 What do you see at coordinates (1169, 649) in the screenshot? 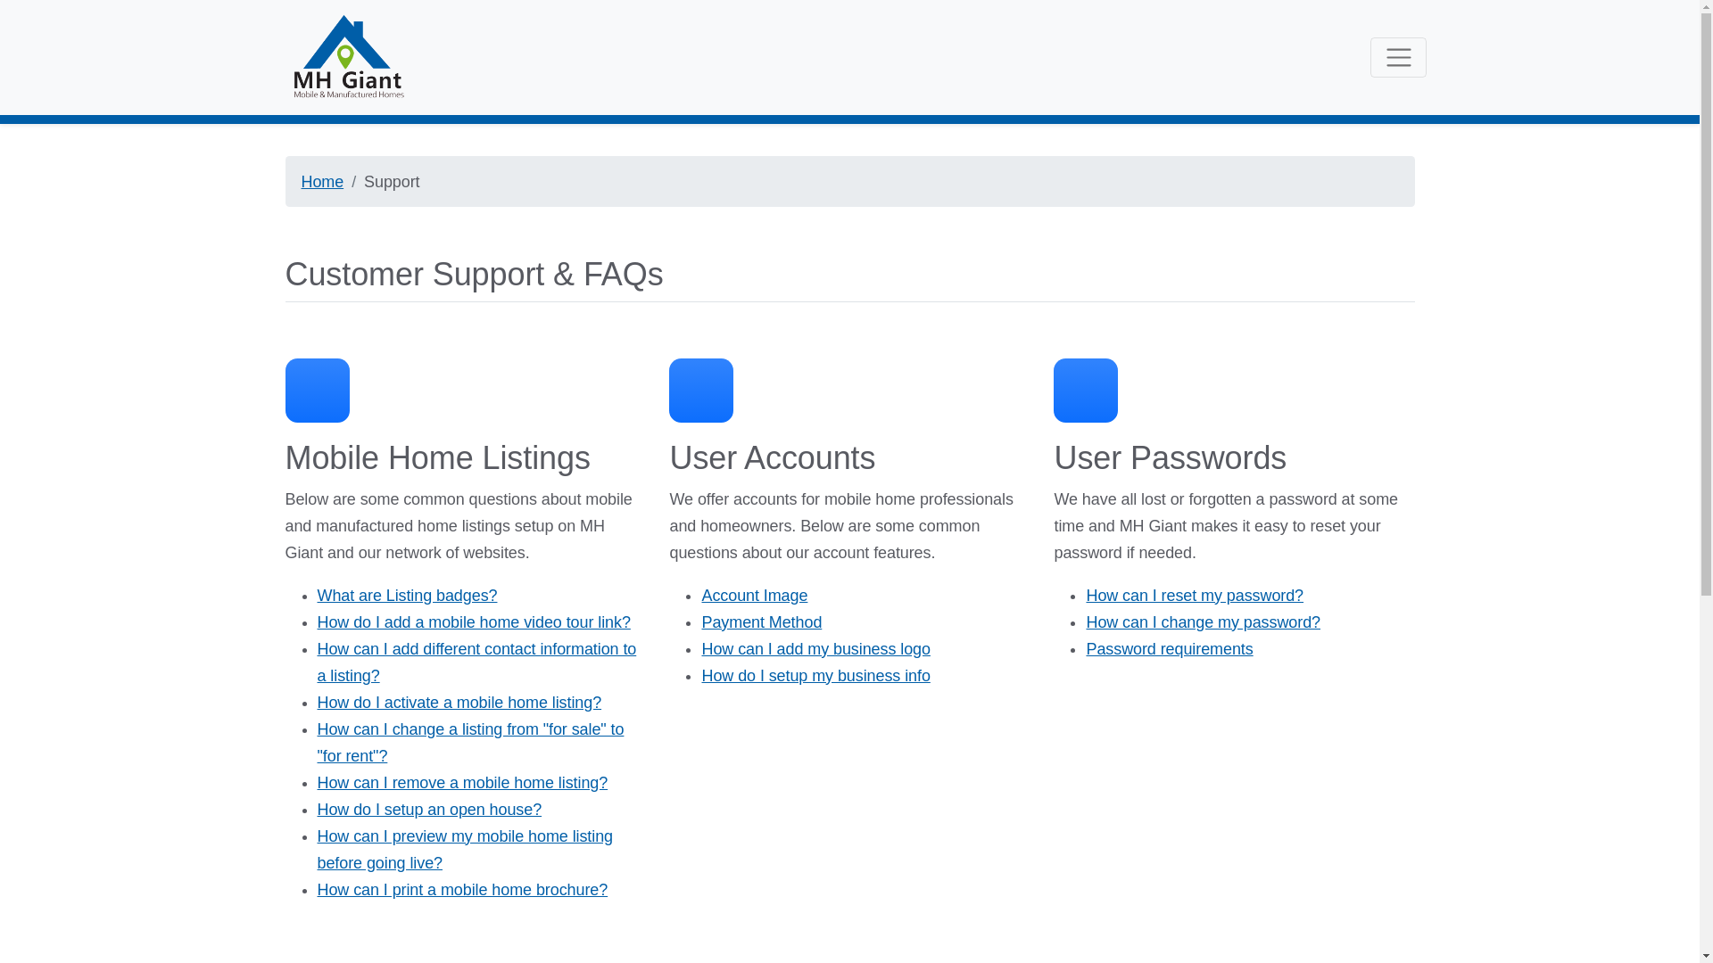
I see `Password requirements` at bounding box center [1169, 649].